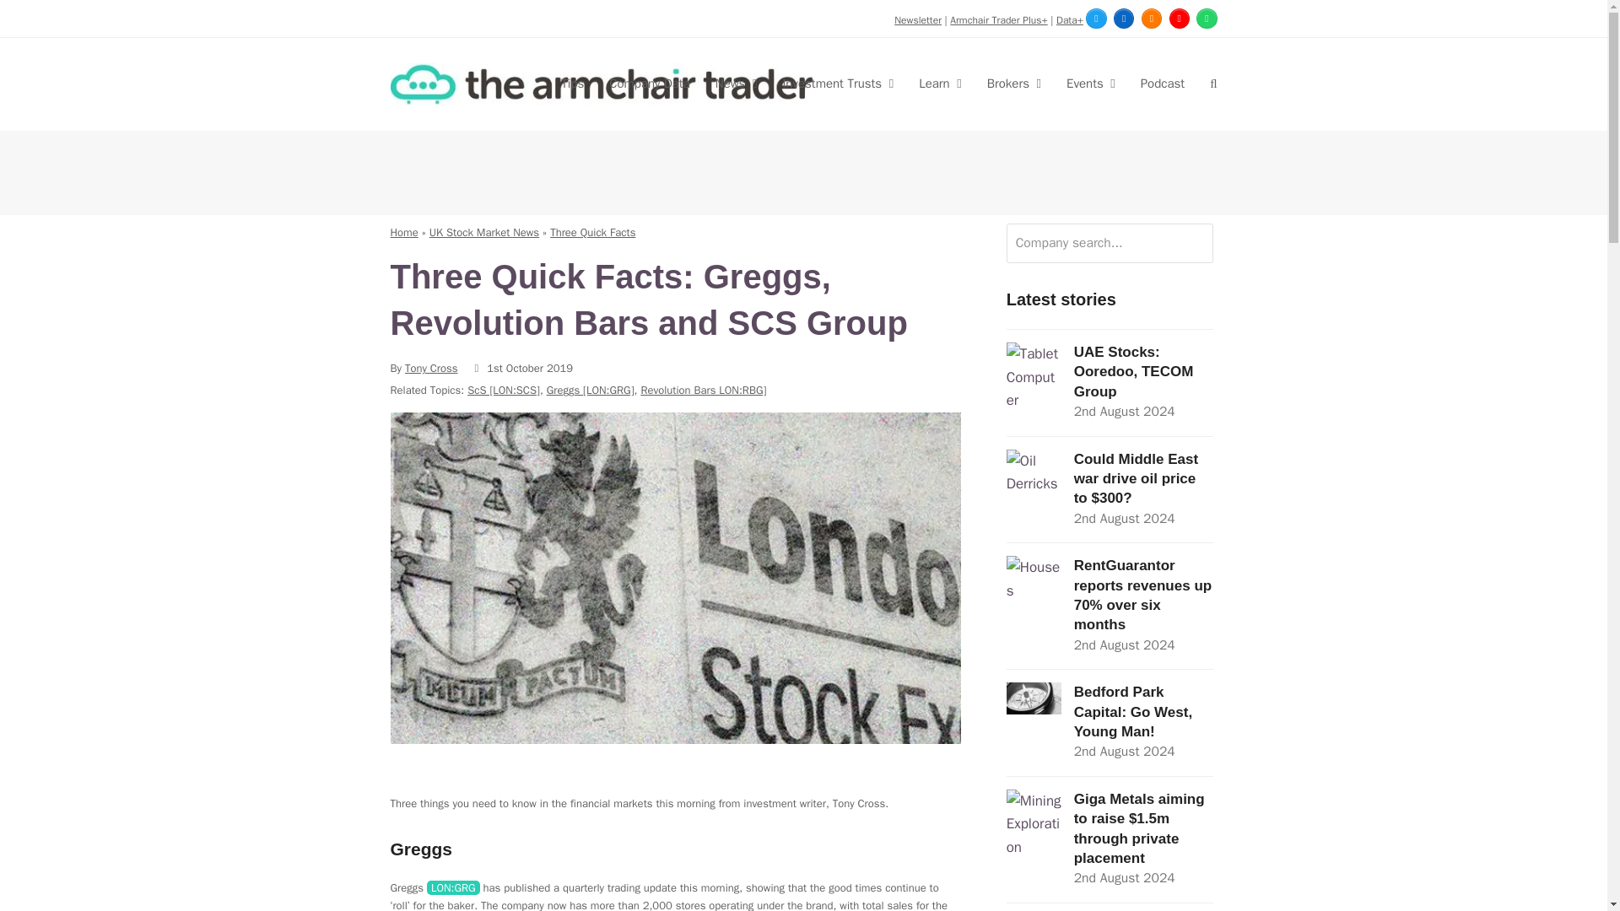 This screenshot has height=911, width=1620. I want to click on RSS, so click(1151, 18).